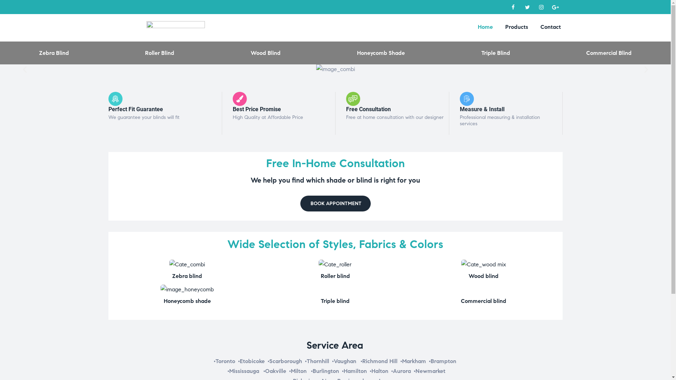  I want to click on Commercial blind, so click(484, 301).